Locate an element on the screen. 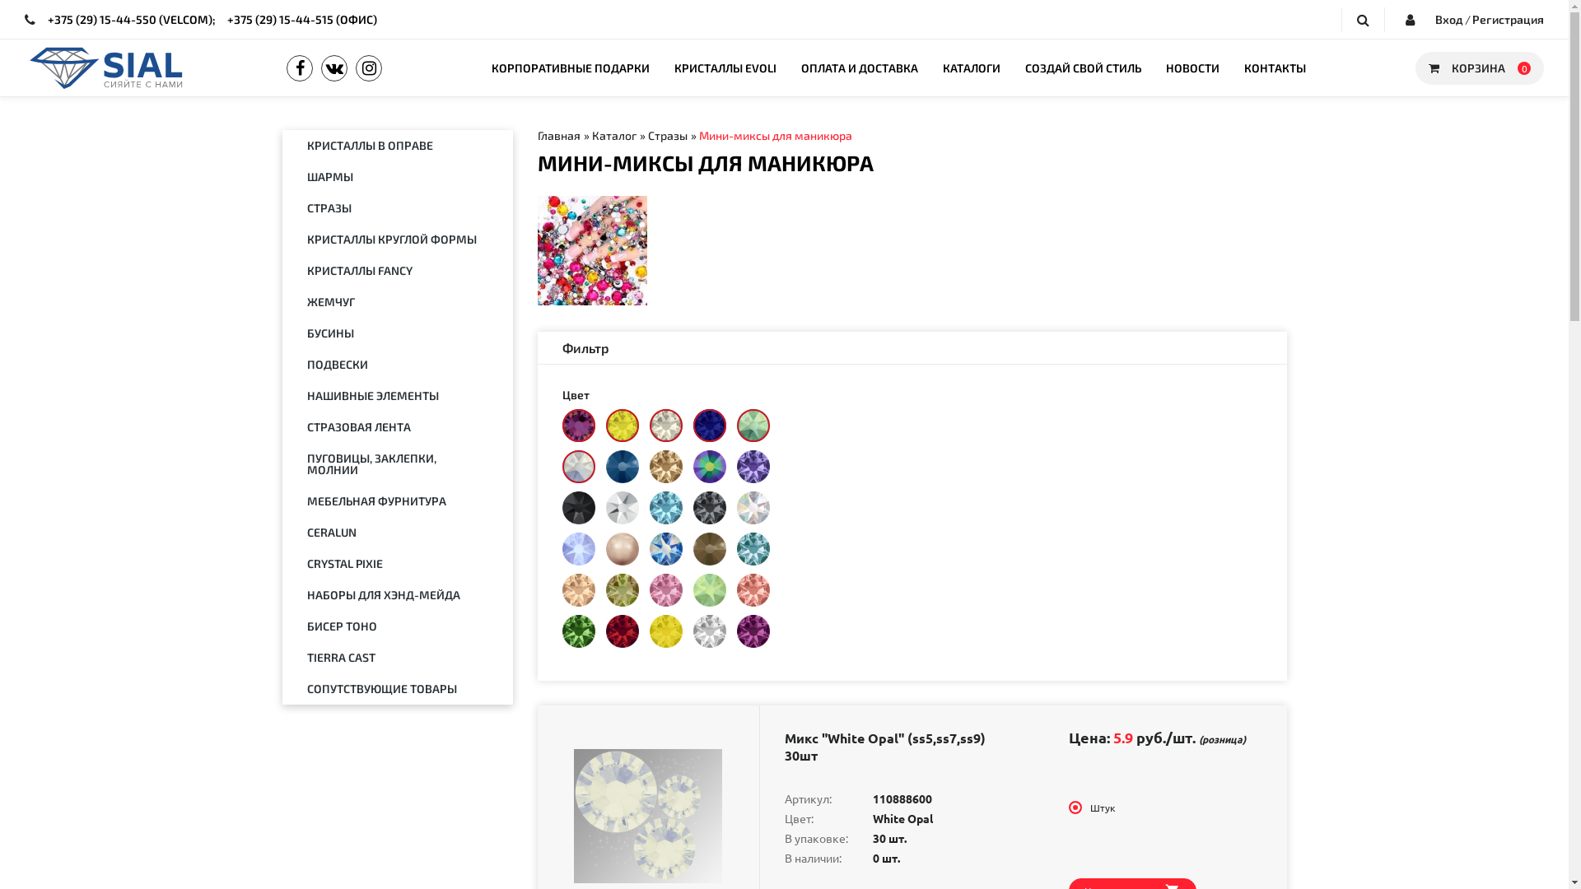 The width and height of the screenshot is (1581, 889). CERALUN is located at coordinates (397, 533).